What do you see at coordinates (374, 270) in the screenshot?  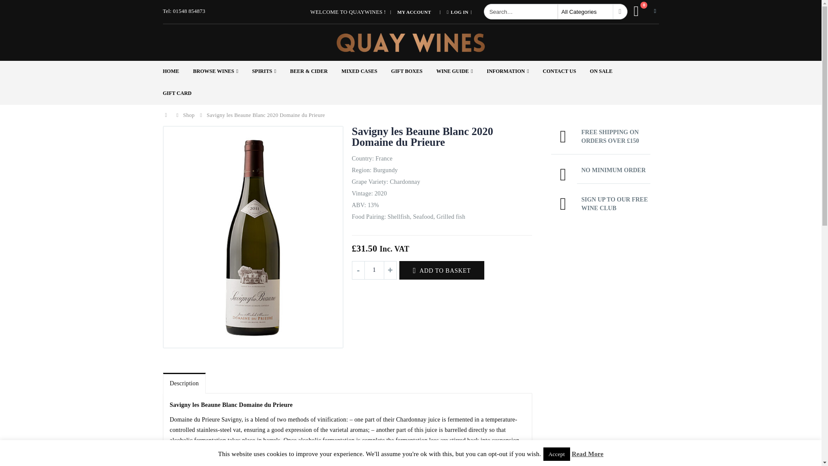 I see `Qty` at bounding box center [374, 270].